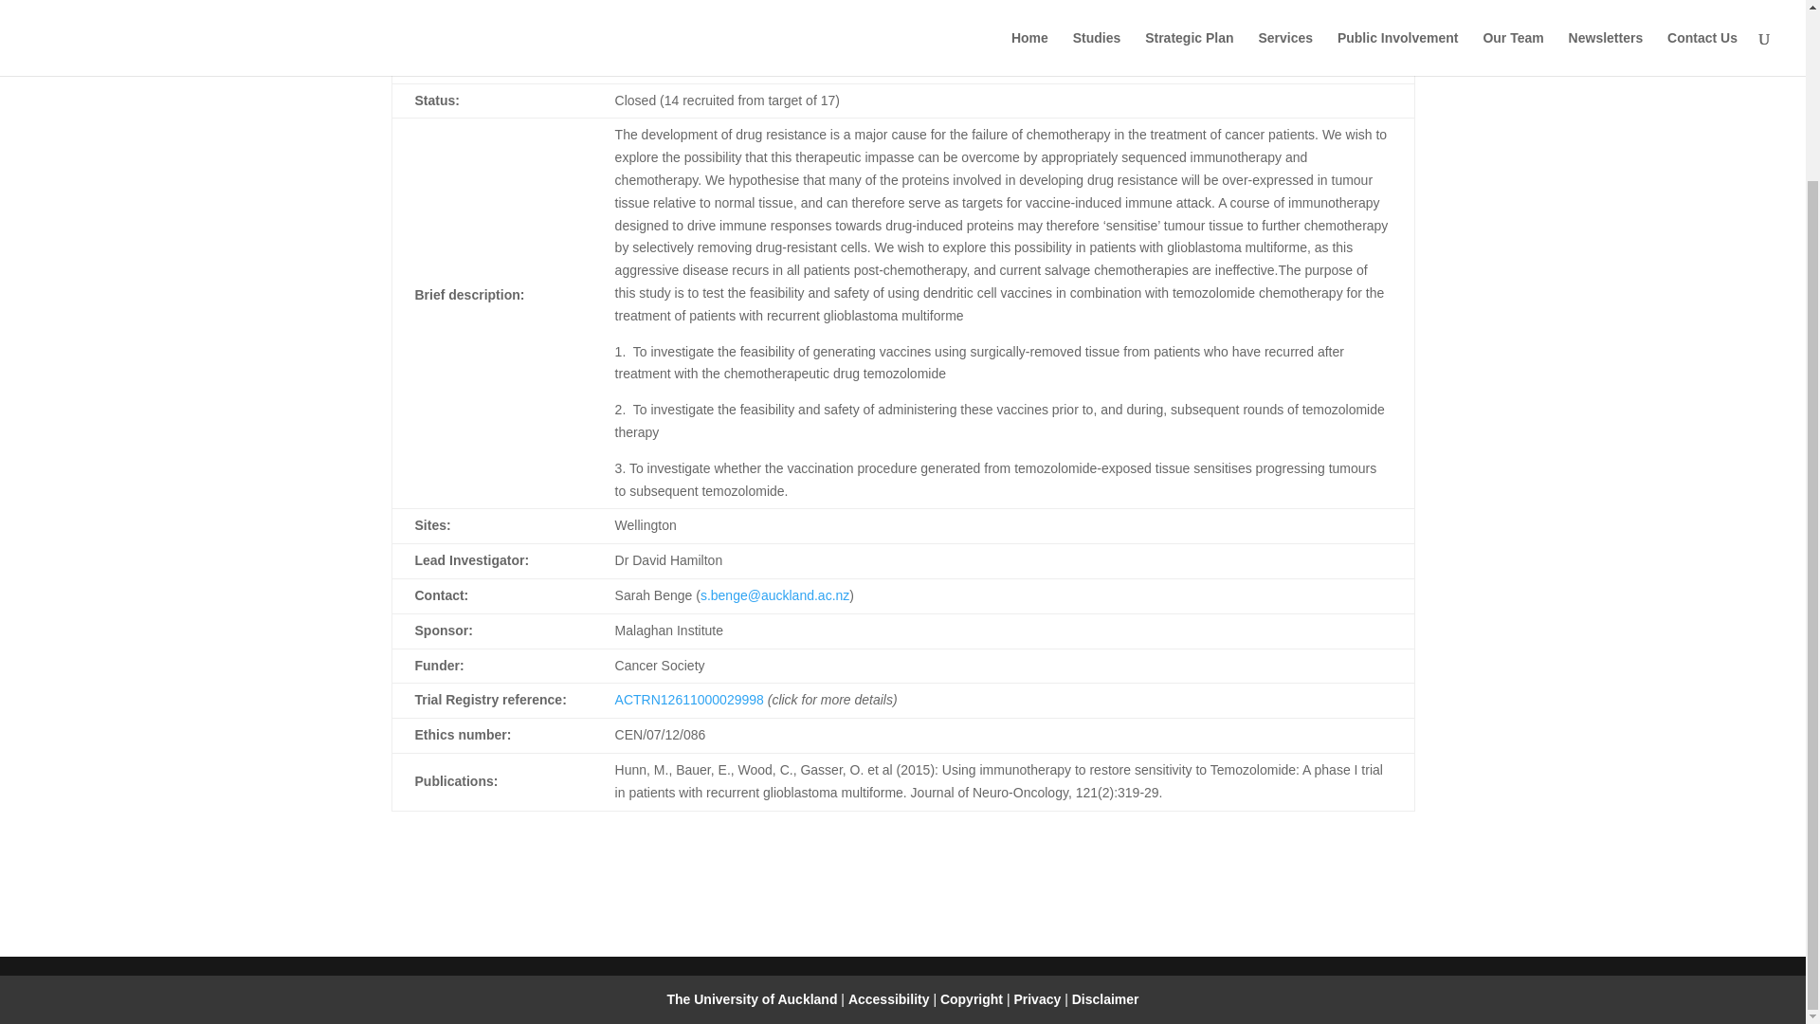  What do you see at coordinates (973, 999) in the screenshot?
I see `Copyright` at bounding box center [973, 999].